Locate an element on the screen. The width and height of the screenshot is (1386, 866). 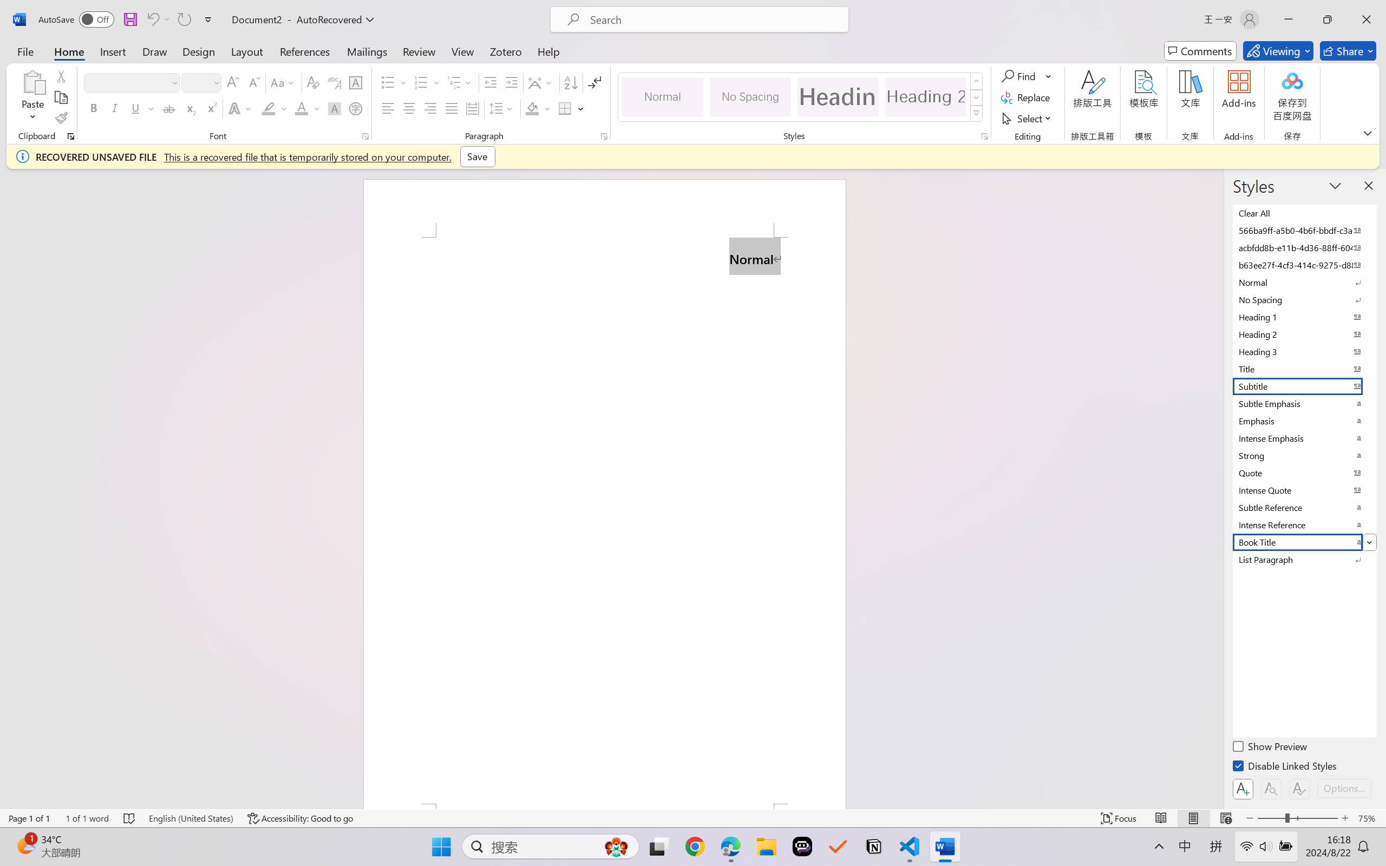
Title is located at coordinates (1304, 369).